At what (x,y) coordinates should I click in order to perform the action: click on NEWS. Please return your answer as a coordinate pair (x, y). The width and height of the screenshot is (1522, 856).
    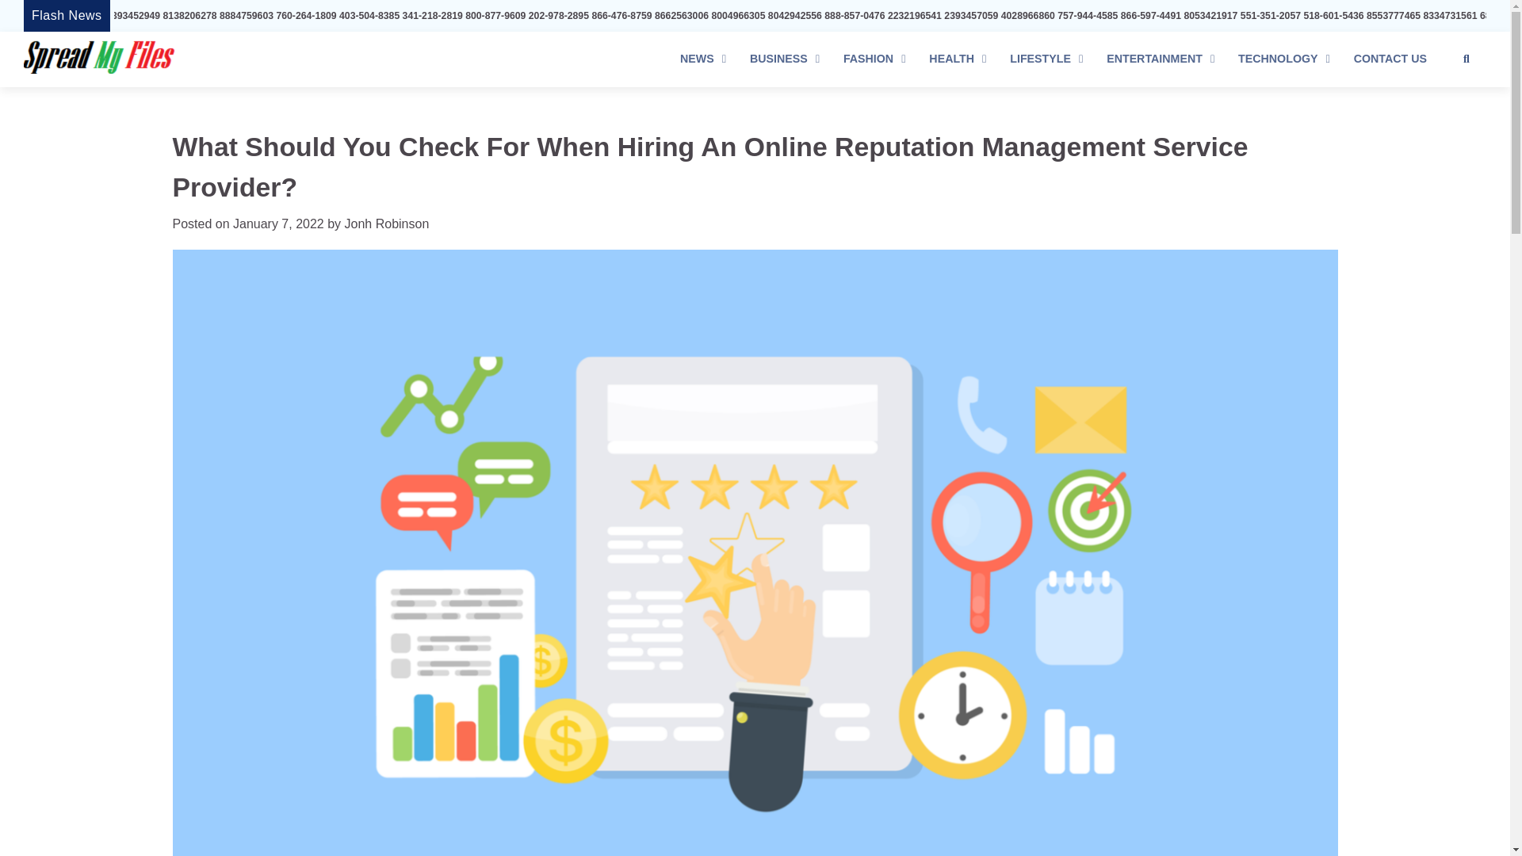
    Looking at the image, I should click on (702, 59).